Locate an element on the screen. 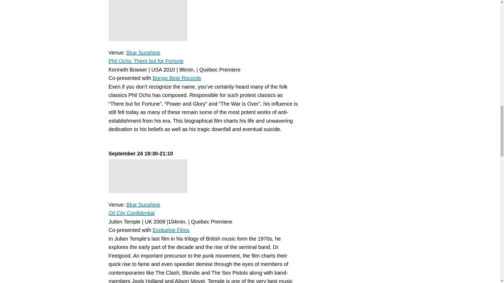 The image size is (504, 283). Blue Sunshine is located at coordinates (143, 52).